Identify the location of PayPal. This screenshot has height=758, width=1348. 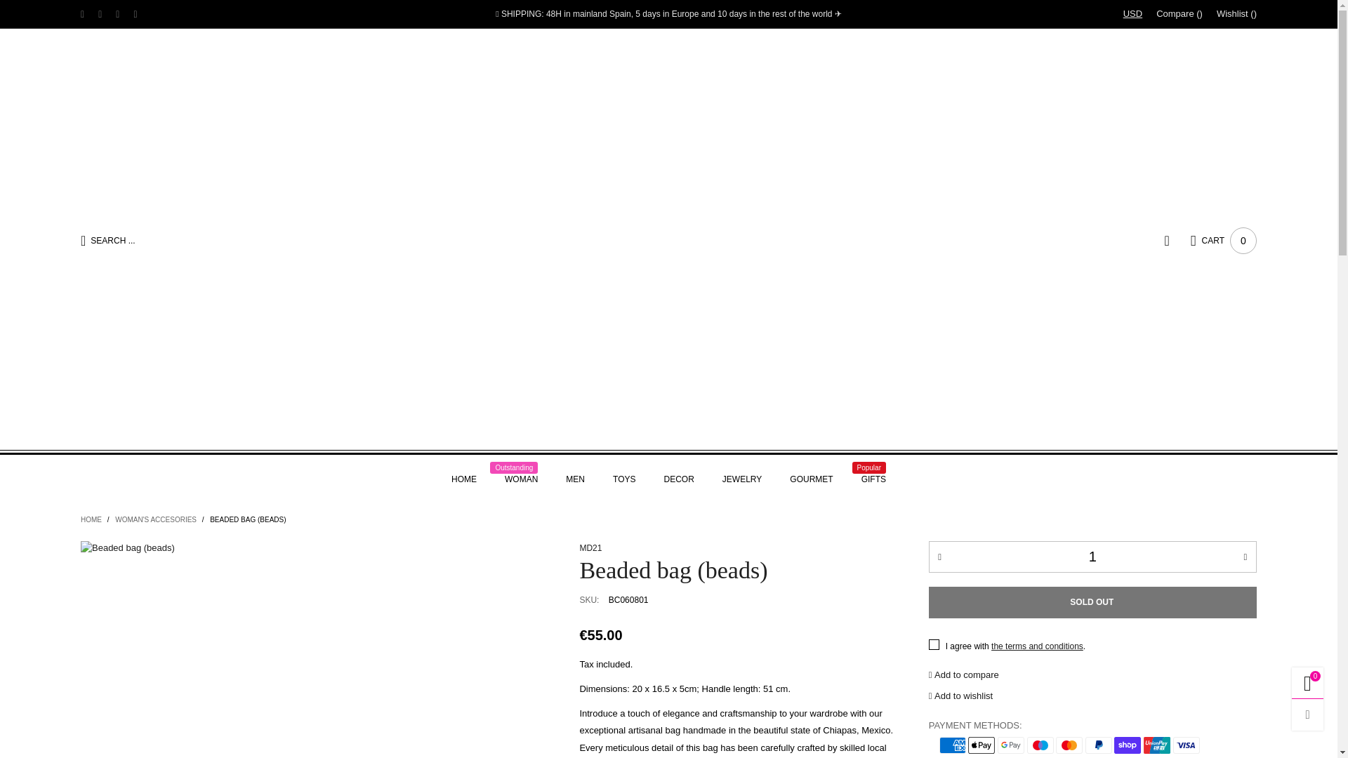
(1098, 745).